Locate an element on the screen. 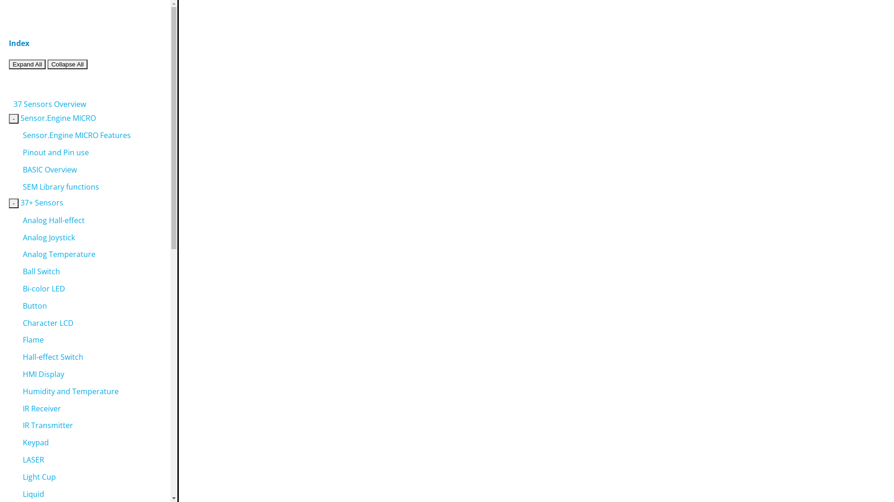 The height and width of the screenshot is (502, 894). Character LCD is located at coordinates (48, 323).